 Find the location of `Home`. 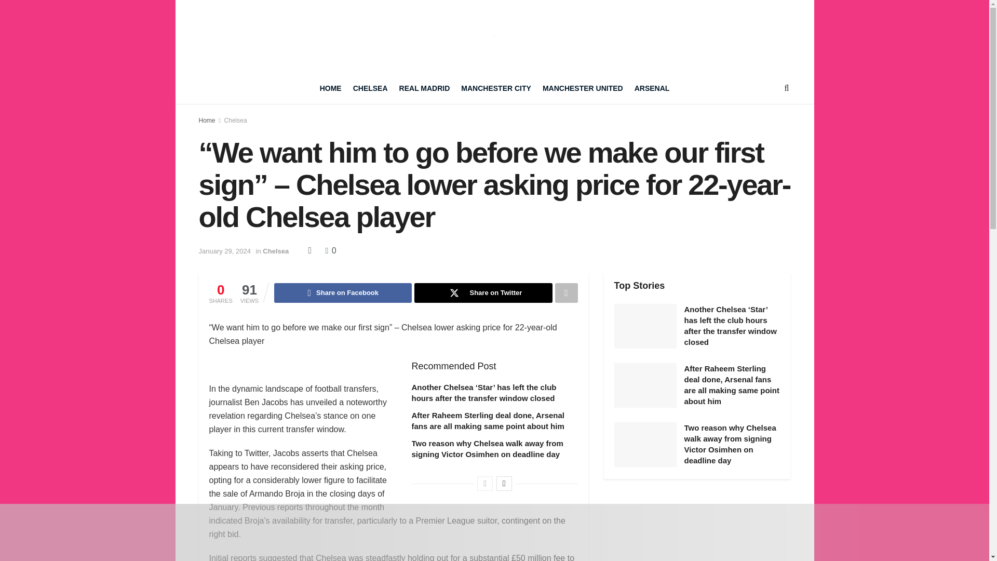

Home is located at coordinates (207, 120).